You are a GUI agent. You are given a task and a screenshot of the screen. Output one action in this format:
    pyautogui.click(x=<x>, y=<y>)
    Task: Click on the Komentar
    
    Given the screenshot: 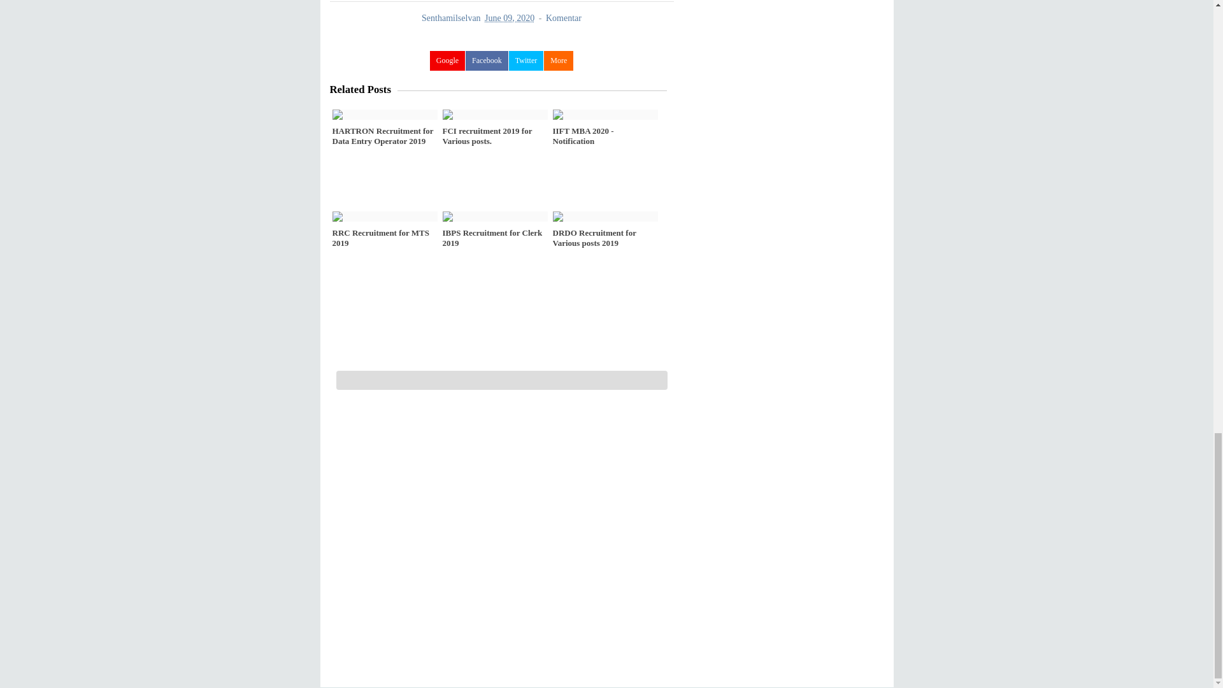 What is the action you would take?
    pyautogui.click(x=563, y=18)
    